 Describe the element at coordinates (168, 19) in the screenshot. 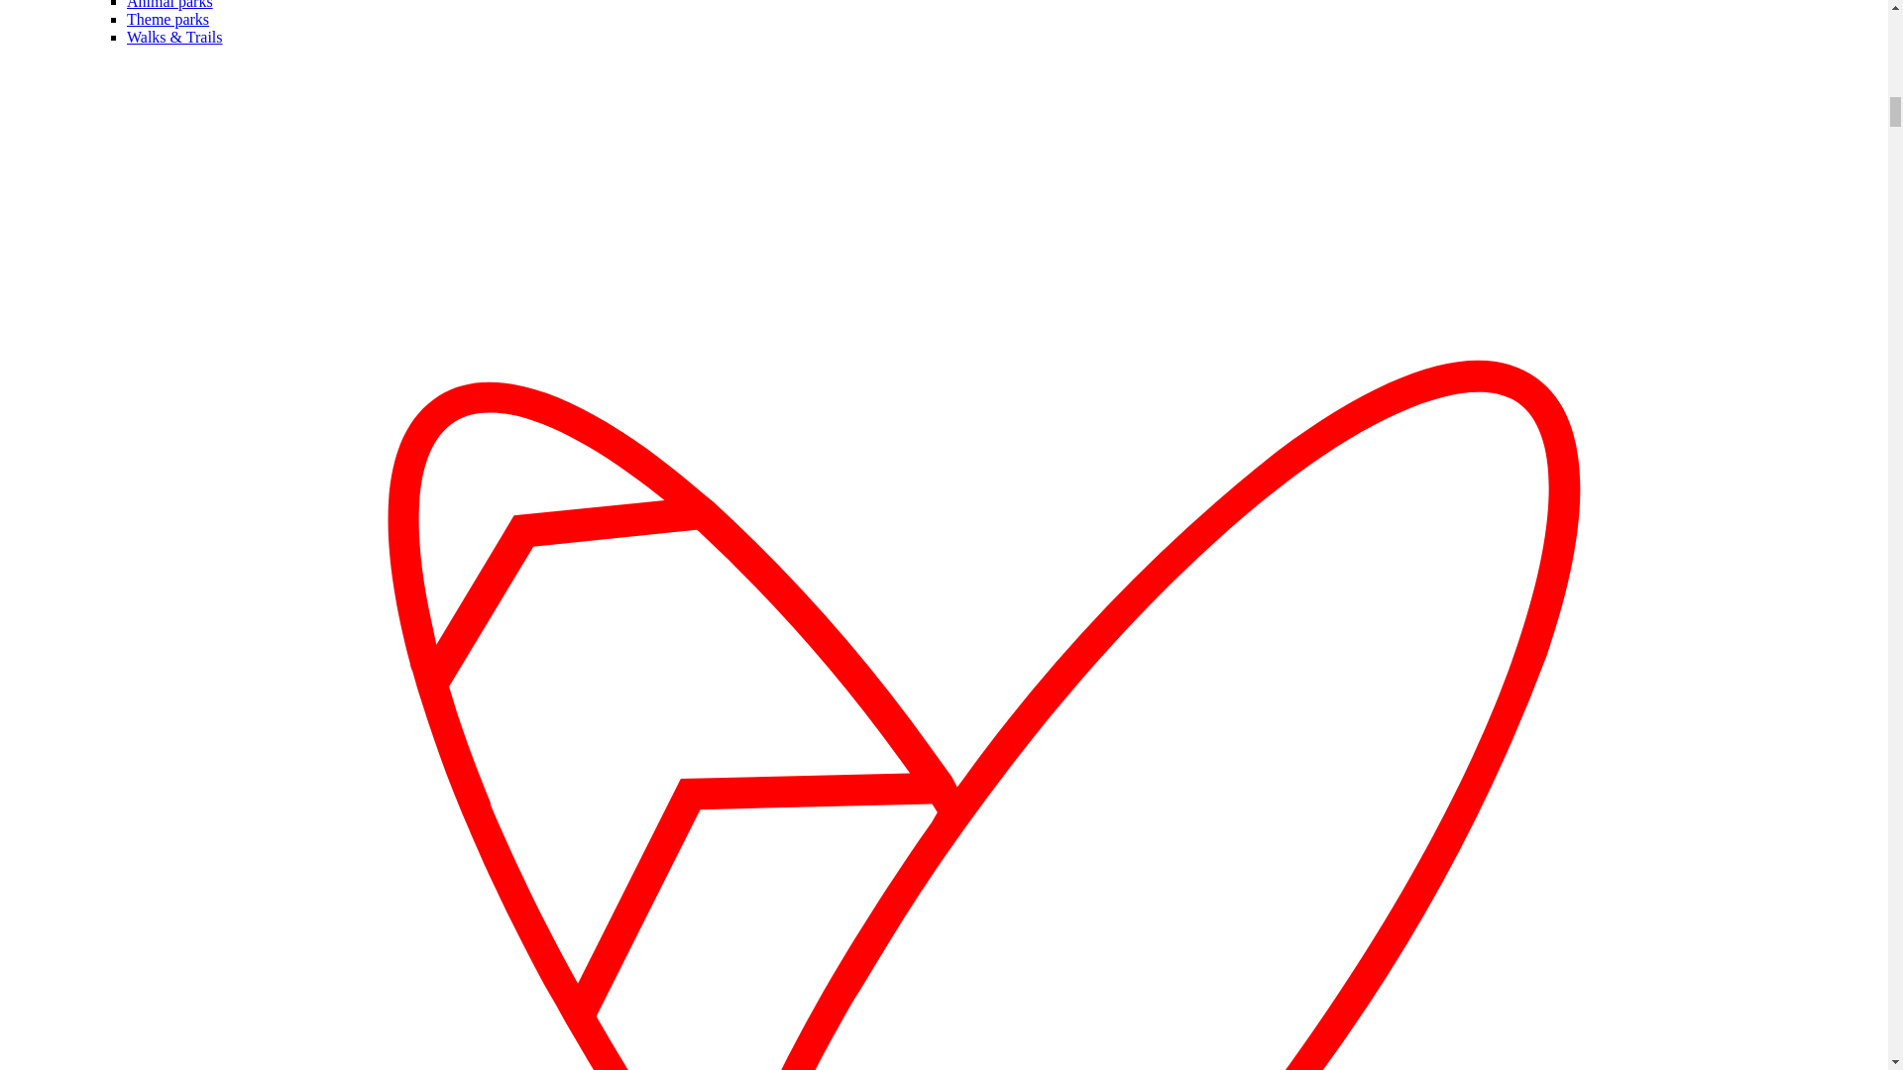

I see `Theme parks` at that location.